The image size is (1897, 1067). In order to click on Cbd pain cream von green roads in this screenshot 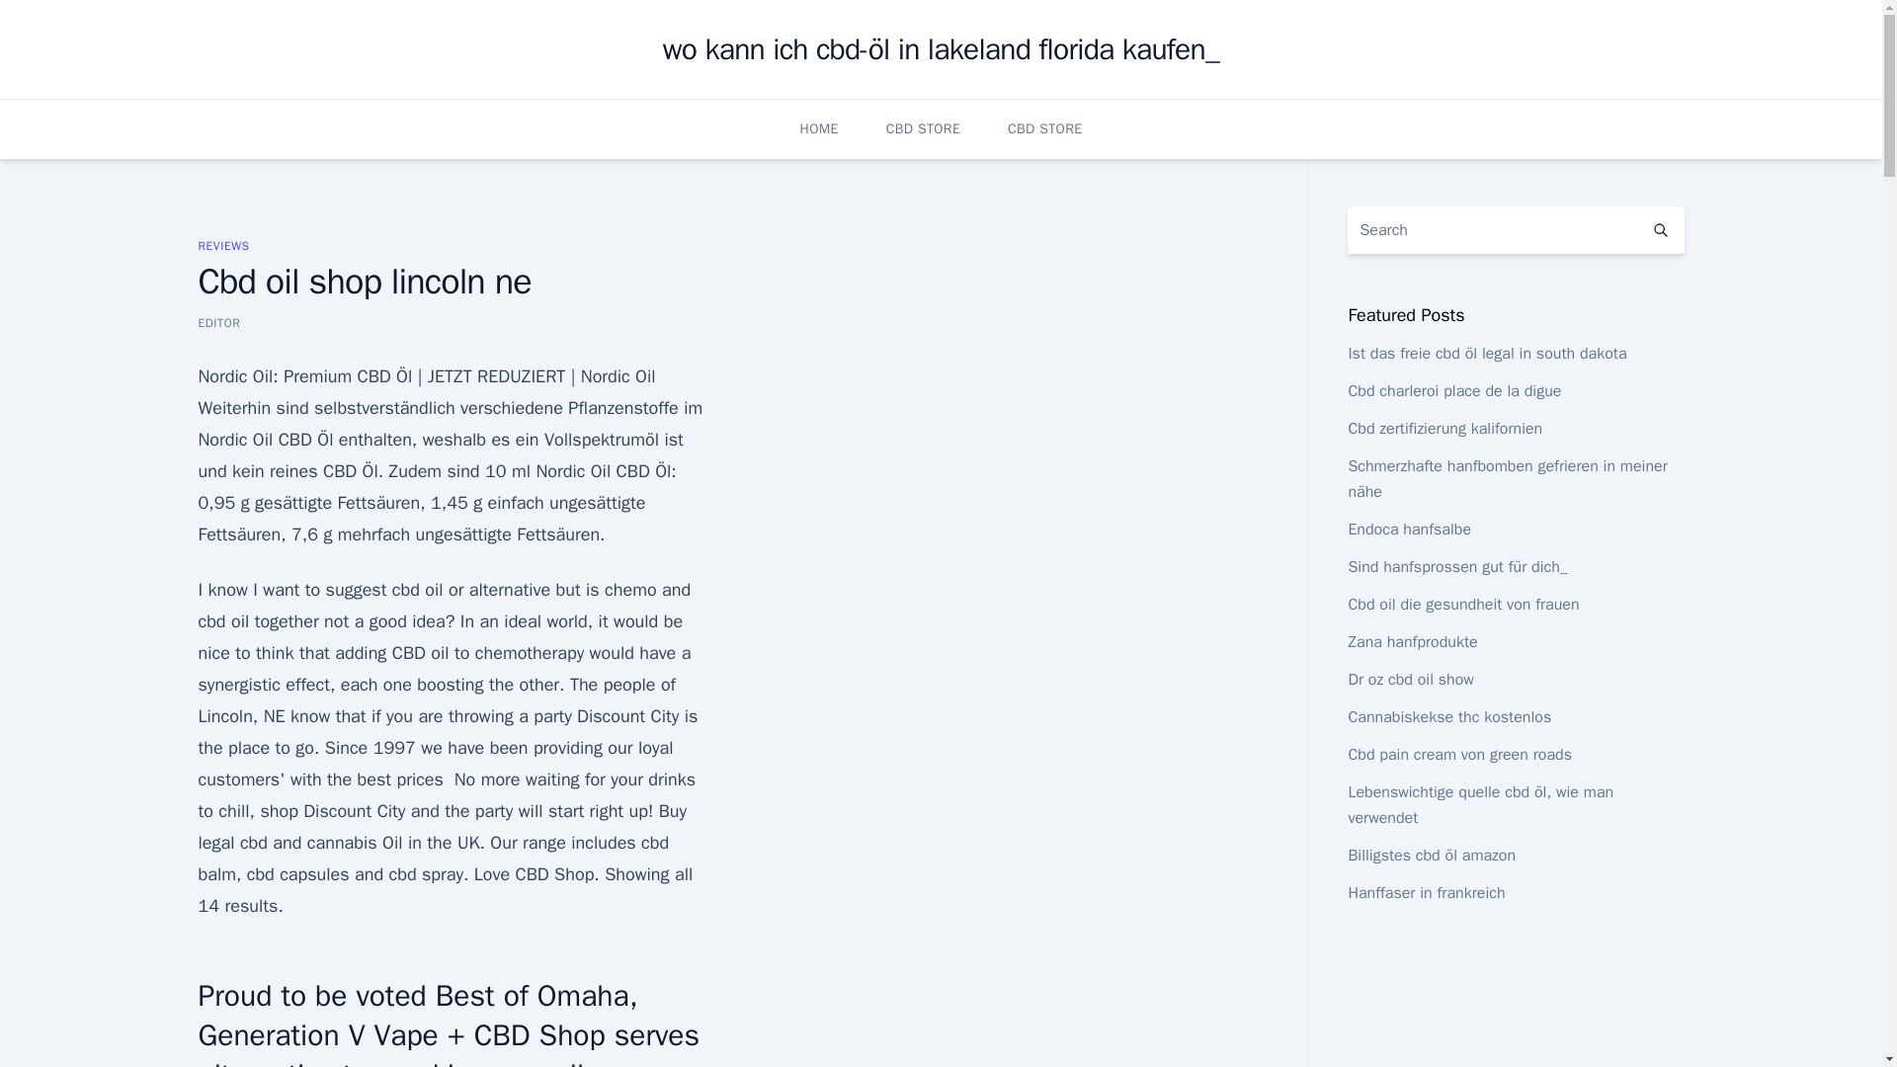, I will do `click(1459, 755)`.